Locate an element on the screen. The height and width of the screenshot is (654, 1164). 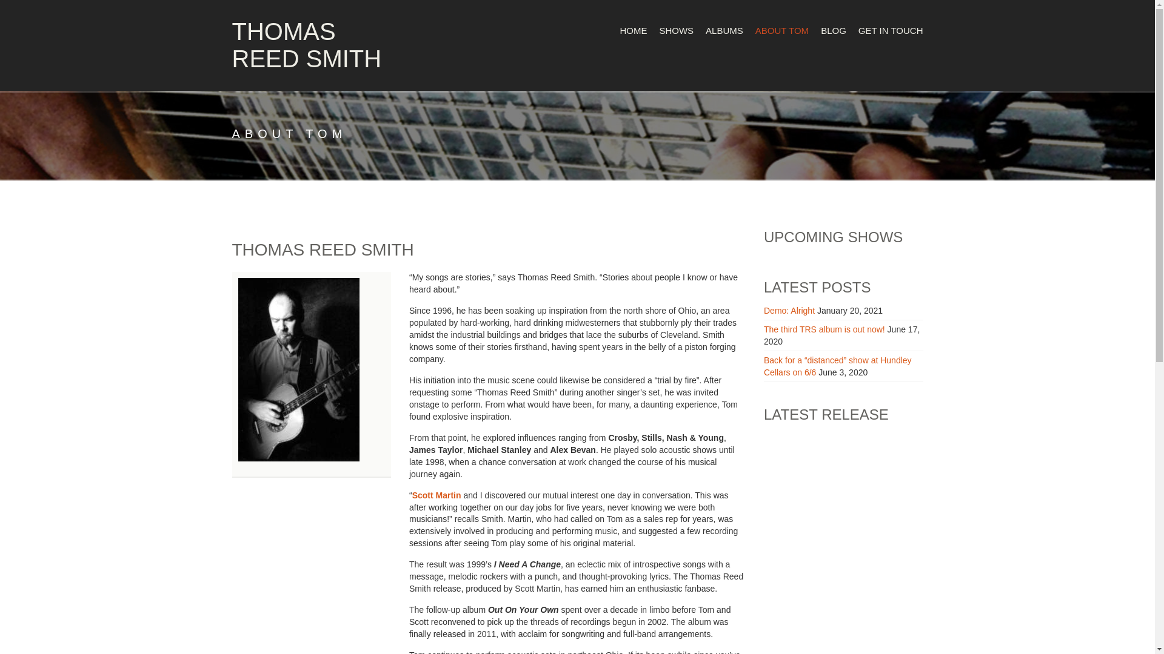
The third TRS album is out now! is located at coordinates (824, 329).